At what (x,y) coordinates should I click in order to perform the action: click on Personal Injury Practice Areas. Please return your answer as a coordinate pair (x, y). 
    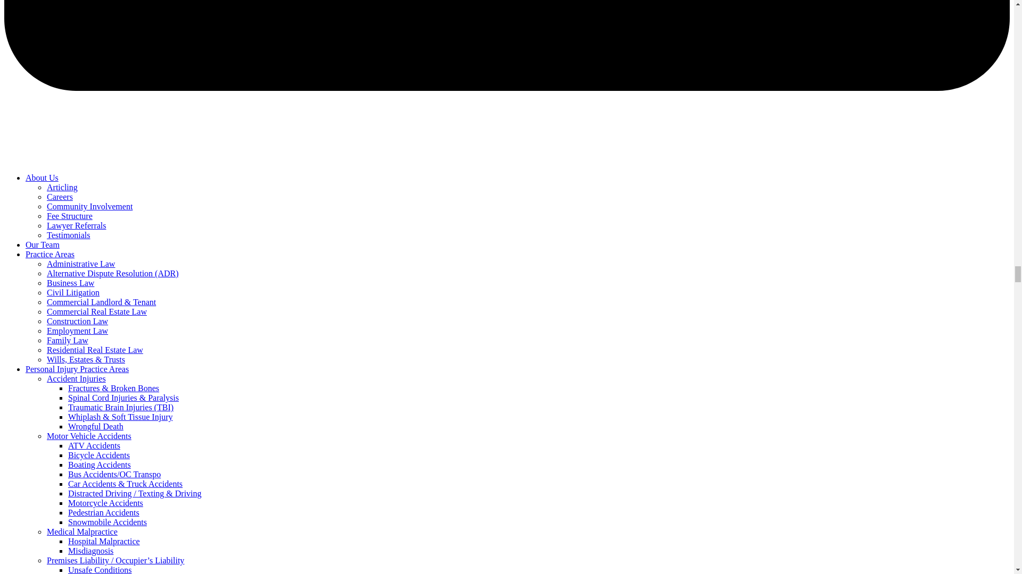
    Looking at the image, I should click on (77, 369).